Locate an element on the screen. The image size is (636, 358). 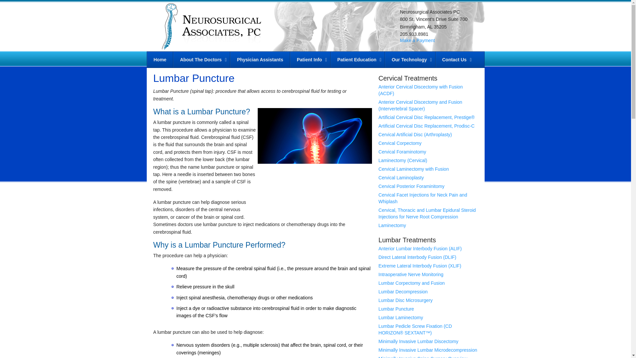
Home is located at coordinates (160, 60).